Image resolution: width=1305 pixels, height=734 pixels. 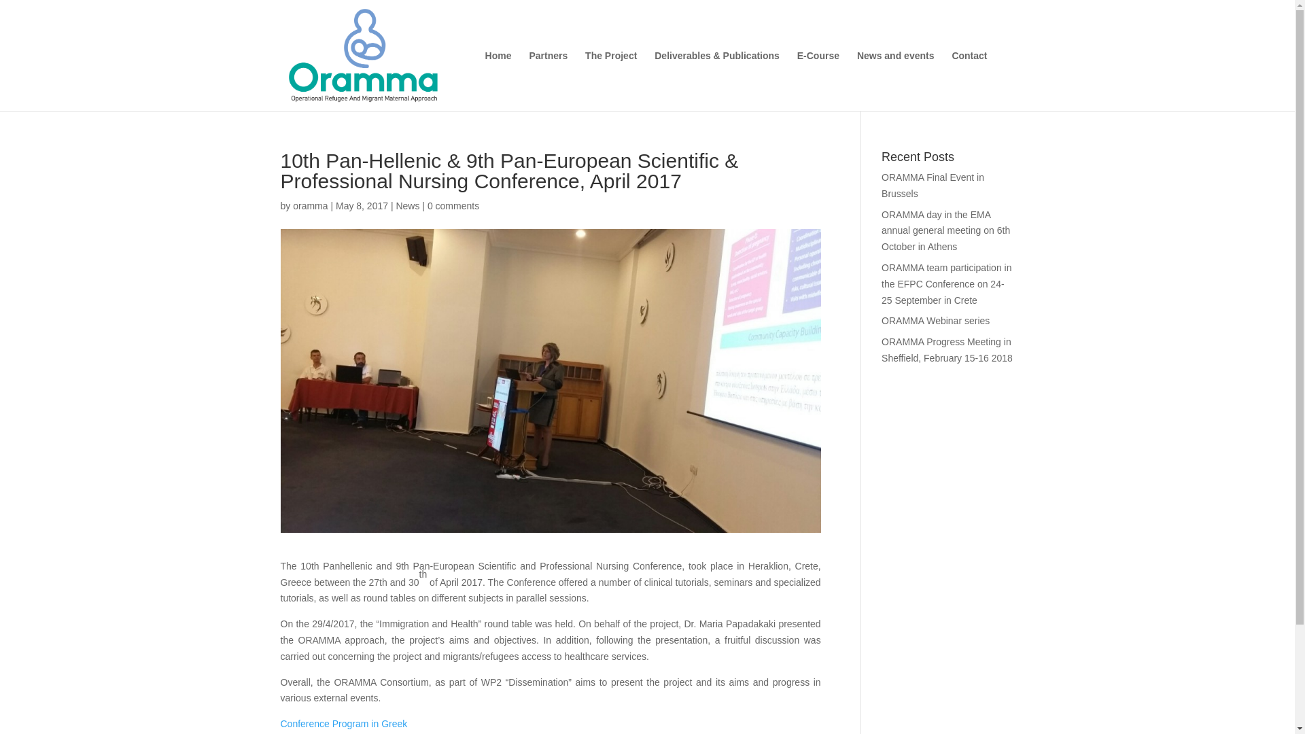 What do you see at coordinates (935, 321) in the screenshot?
I see `ORAMMA Webinar series` at bounding box center [935, 321].